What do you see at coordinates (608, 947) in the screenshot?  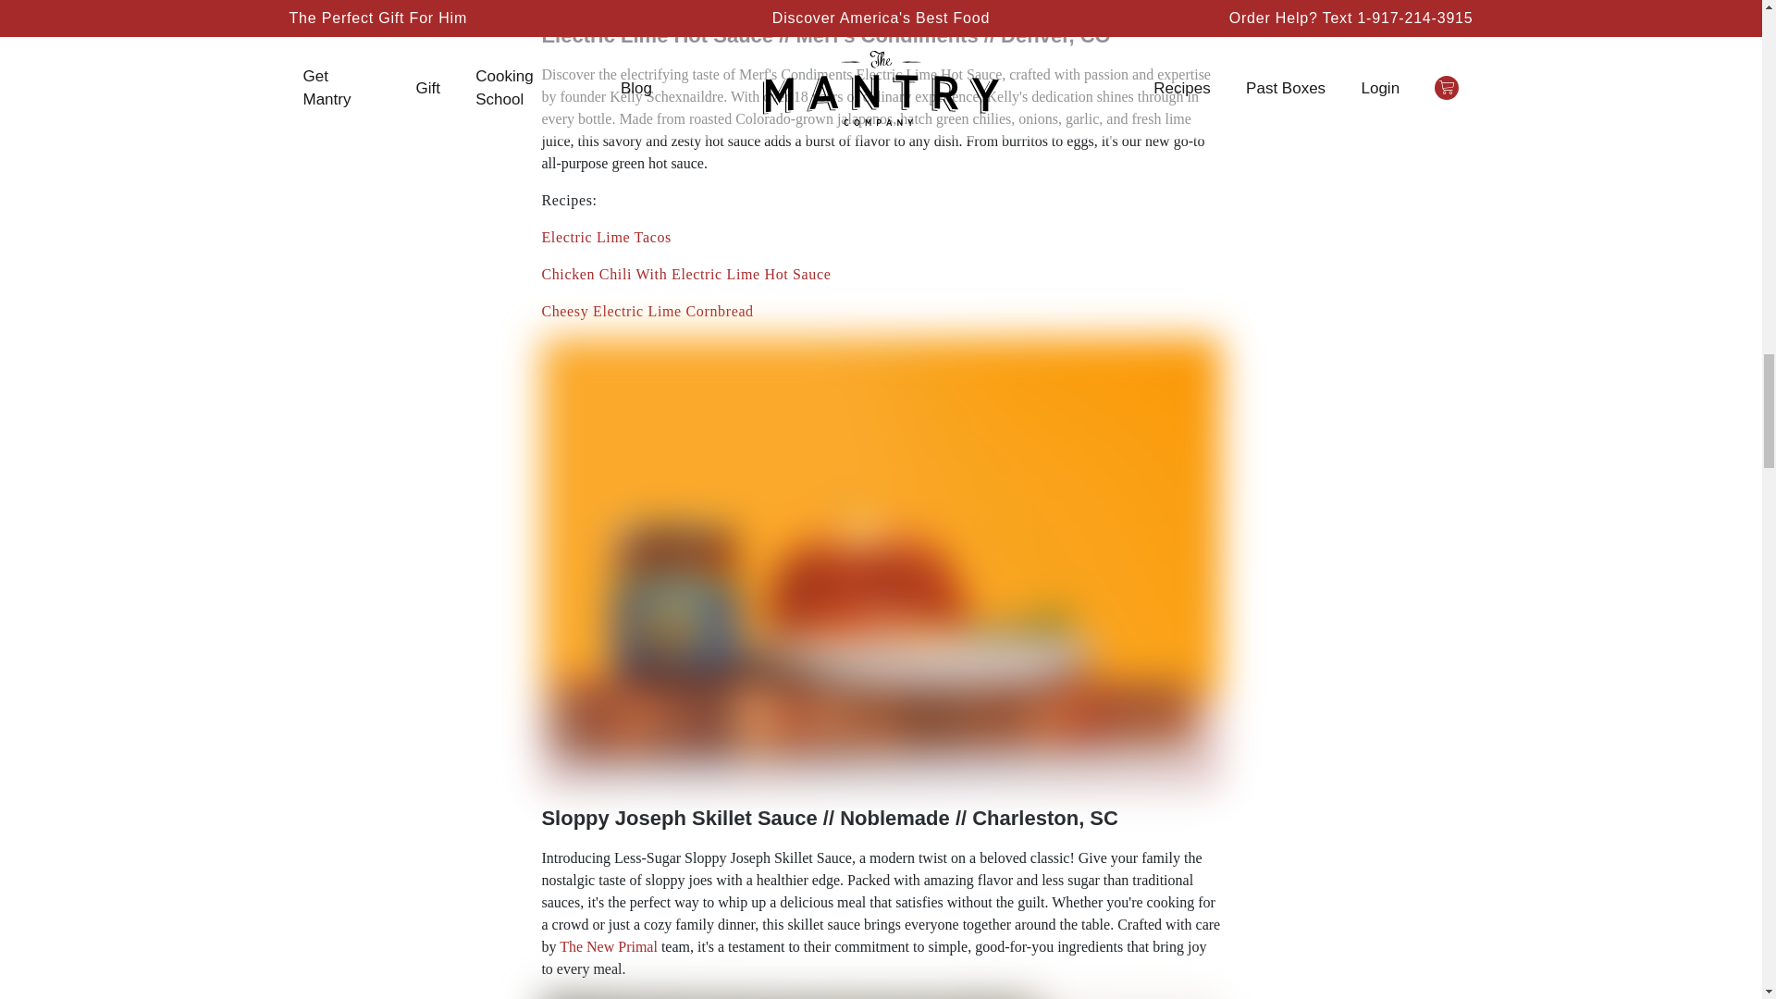 I see `The New Primal` at bounding box center [608, 947].